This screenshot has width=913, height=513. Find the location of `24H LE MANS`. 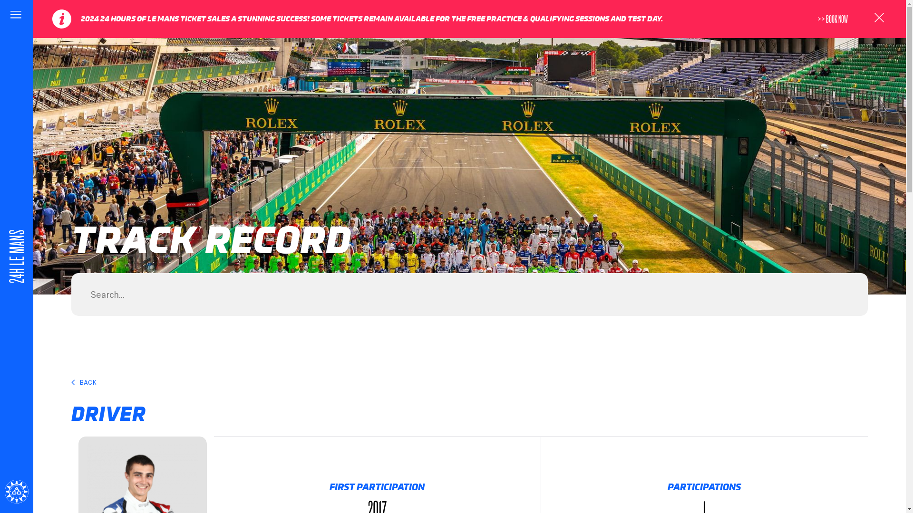

24H LE MANS is located at coordinates (48, 225).